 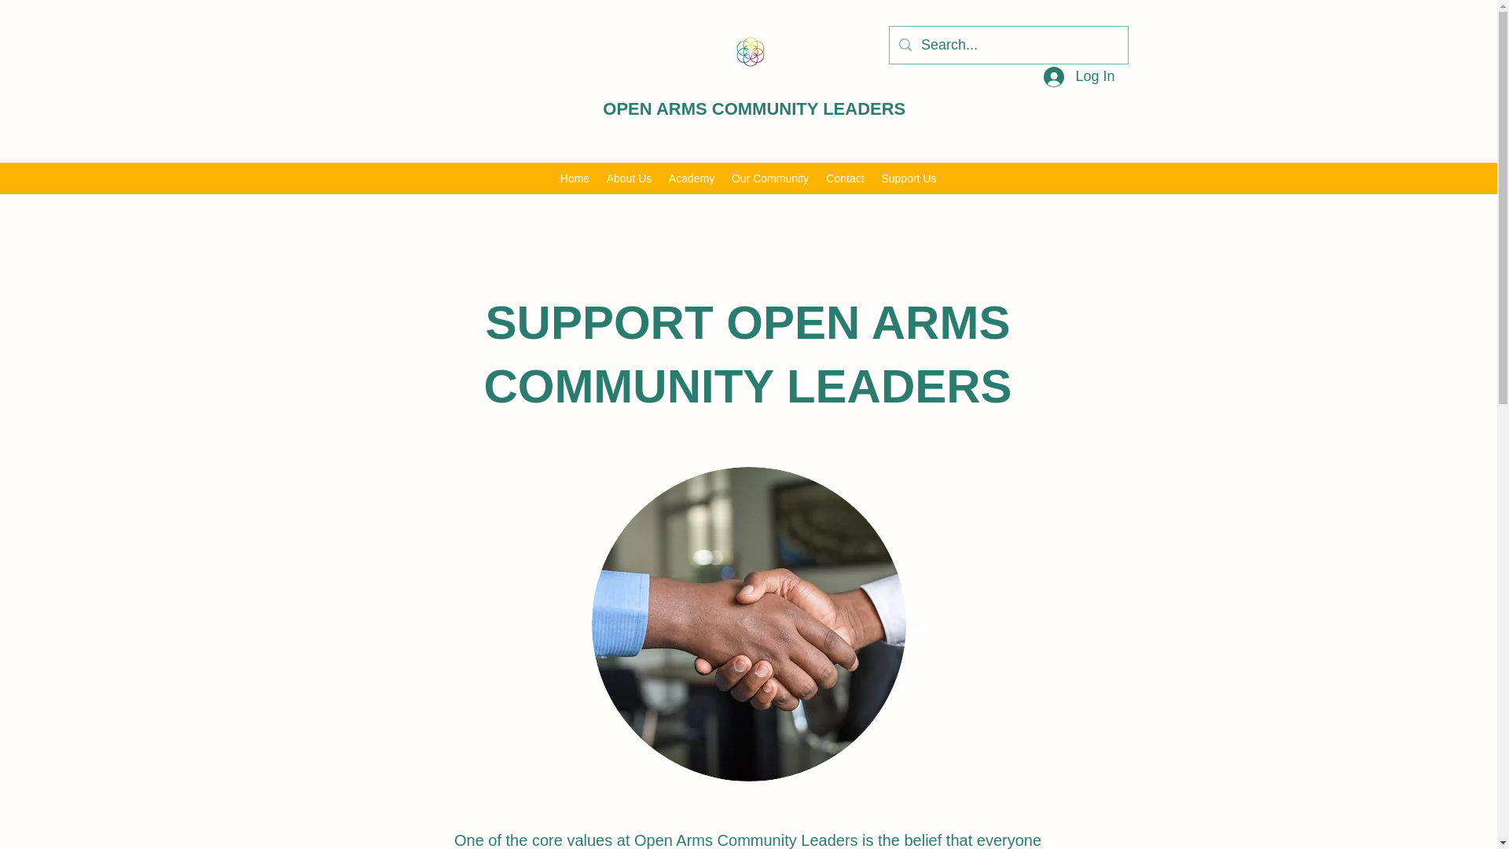 What do you see at coordinates (629, 178) in the screenshot?
I see `About Us` at bounding box center [629, 178].